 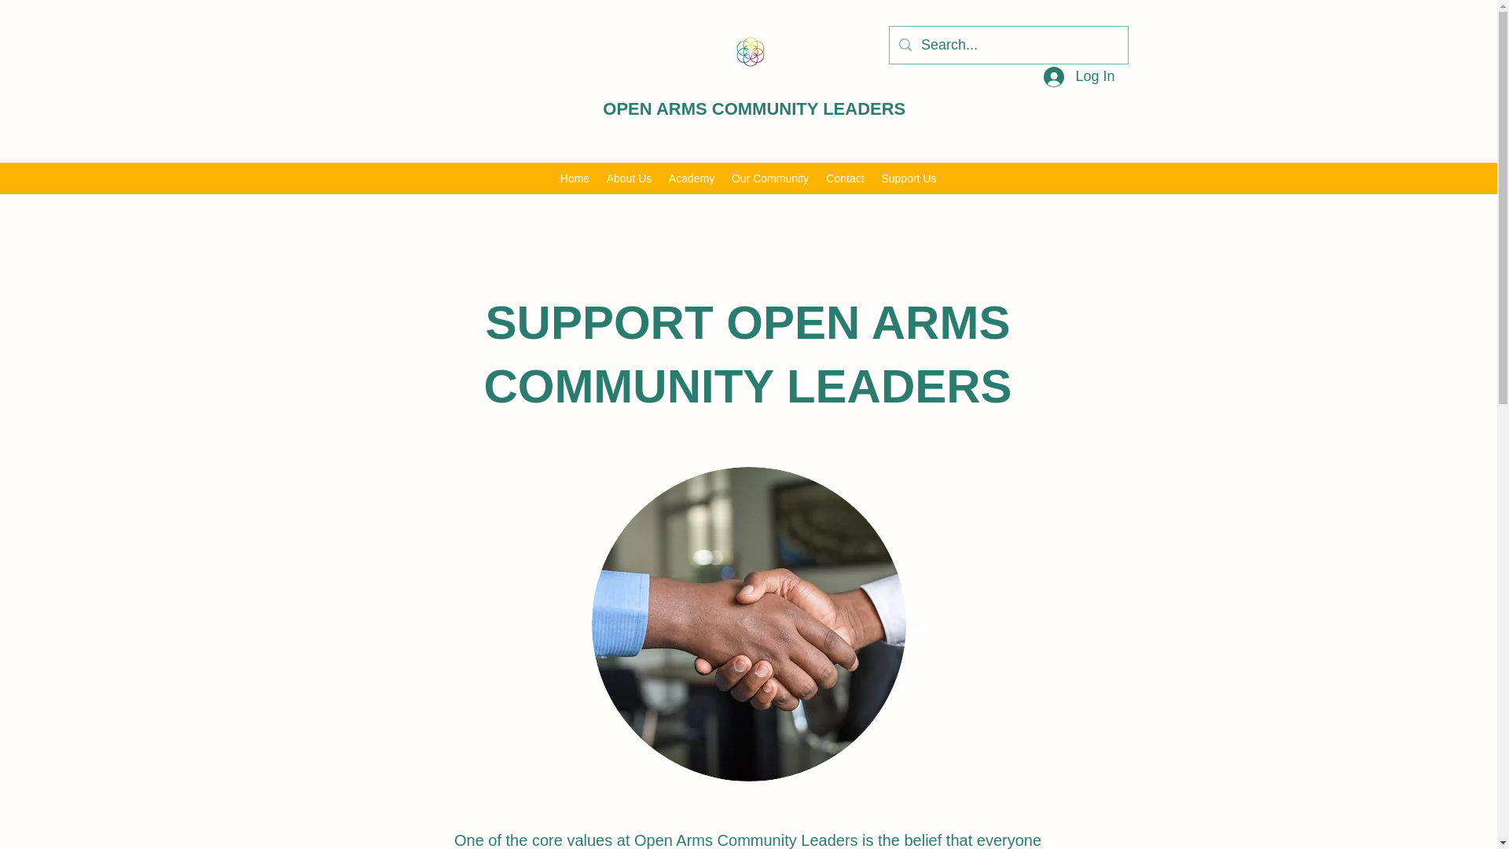 What do you see at coordinates (629, 178) in the screenshot?
I see `About Us` at bounding box center [629, 178].